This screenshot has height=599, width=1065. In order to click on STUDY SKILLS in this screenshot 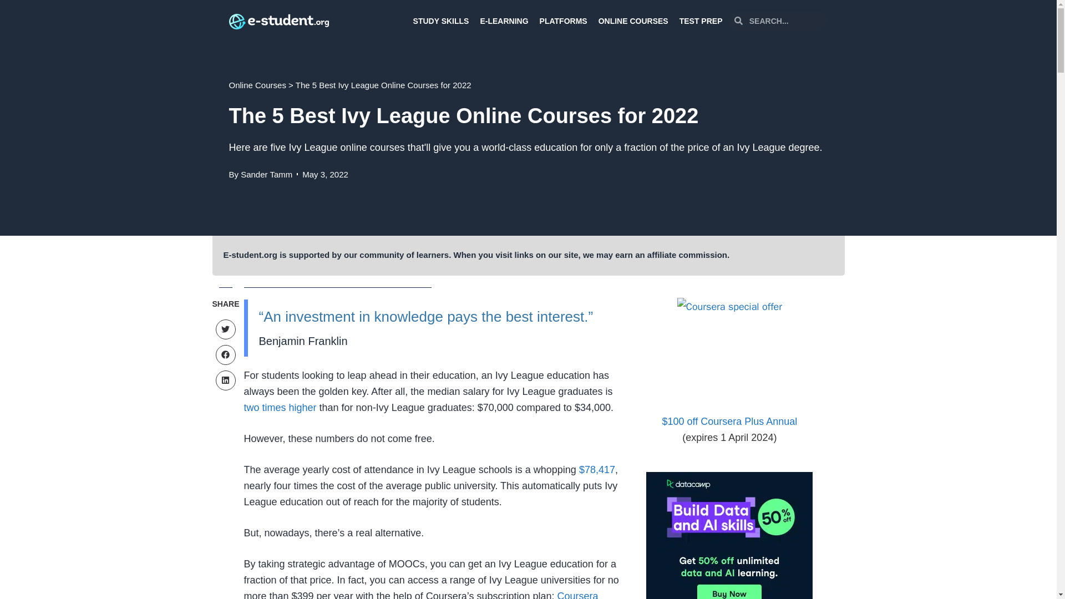, I will do `click(442, 21)`.